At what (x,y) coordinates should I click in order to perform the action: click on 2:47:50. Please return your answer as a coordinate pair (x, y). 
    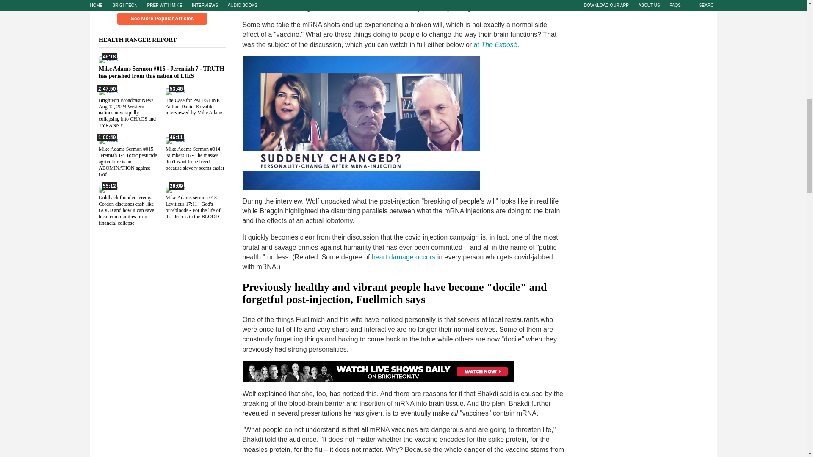
    Looking at the image, I should click on (108, 91).